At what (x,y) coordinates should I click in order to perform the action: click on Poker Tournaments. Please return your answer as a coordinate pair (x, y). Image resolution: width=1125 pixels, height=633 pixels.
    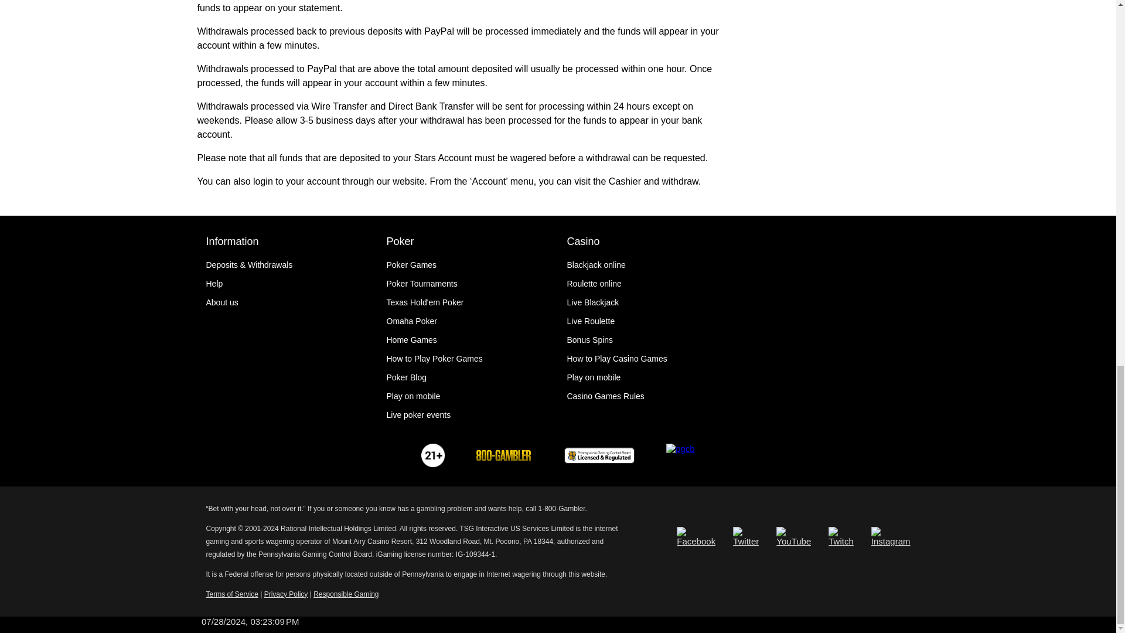
    Looking at the image, I should click on (422, 284).